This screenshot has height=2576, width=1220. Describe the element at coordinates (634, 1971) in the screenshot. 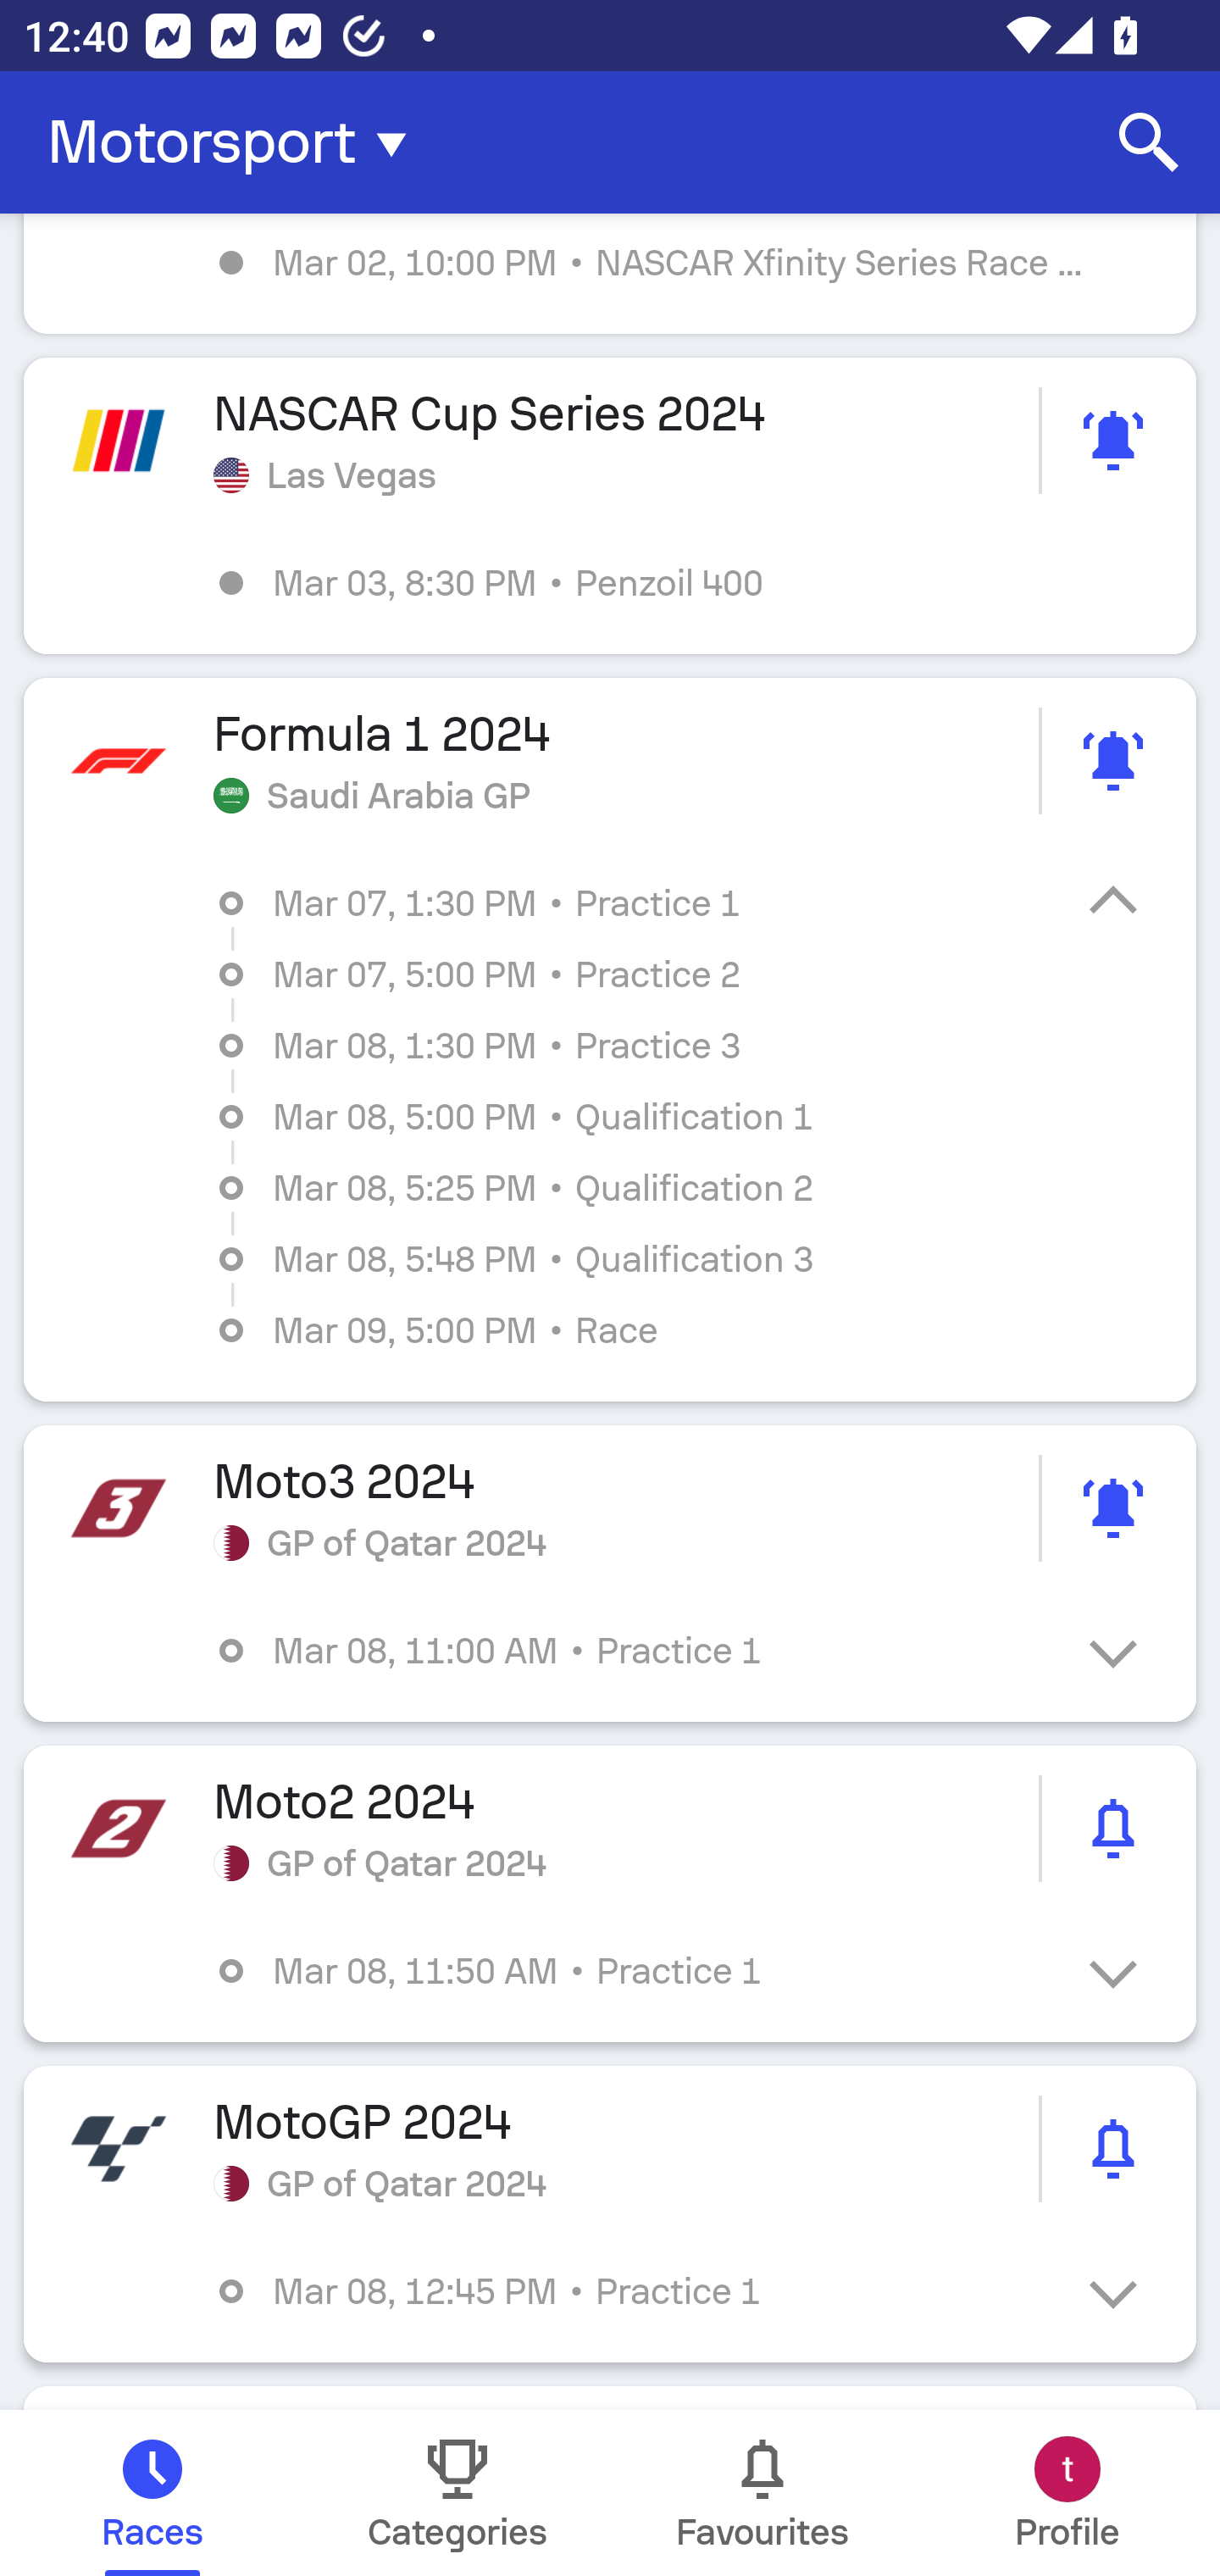

I see `Mar 08, 11:50 AM • Practice 1` at that location.